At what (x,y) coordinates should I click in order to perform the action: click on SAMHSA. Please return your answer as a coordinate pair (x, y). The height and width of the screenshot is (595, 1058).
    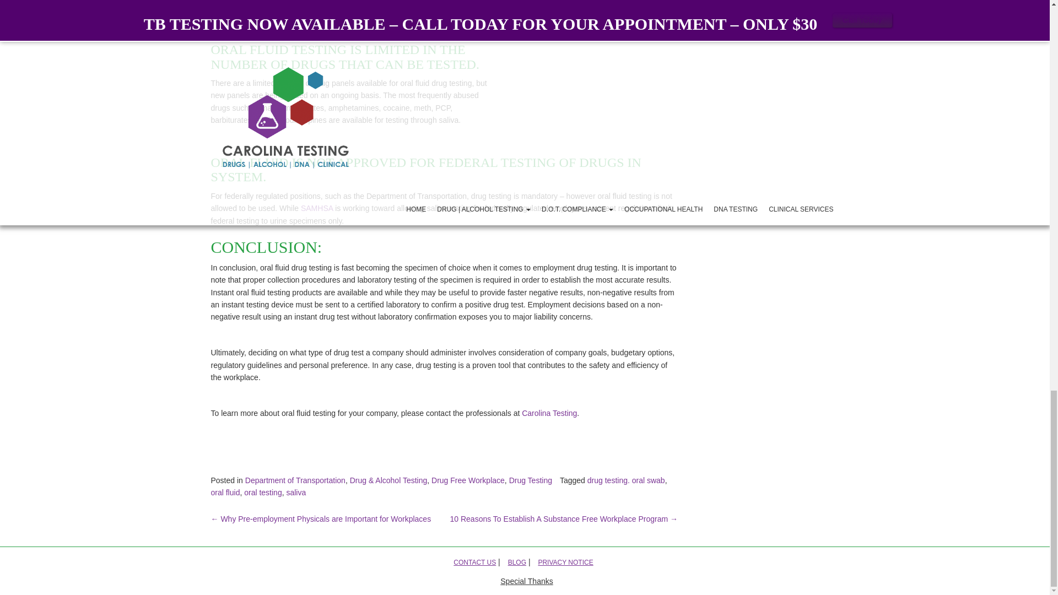
    Looking at the image, I should click on (316, 208).